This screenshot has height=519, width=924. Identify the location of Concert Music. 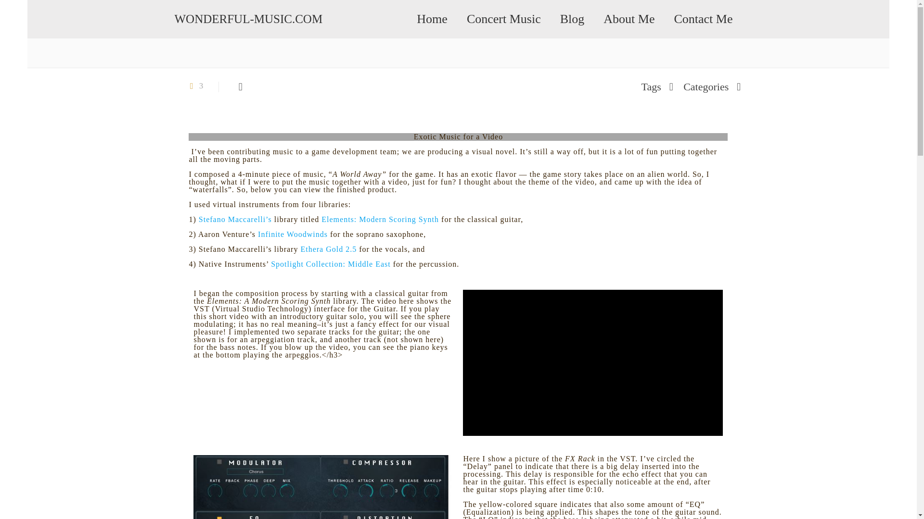
(504, 19).